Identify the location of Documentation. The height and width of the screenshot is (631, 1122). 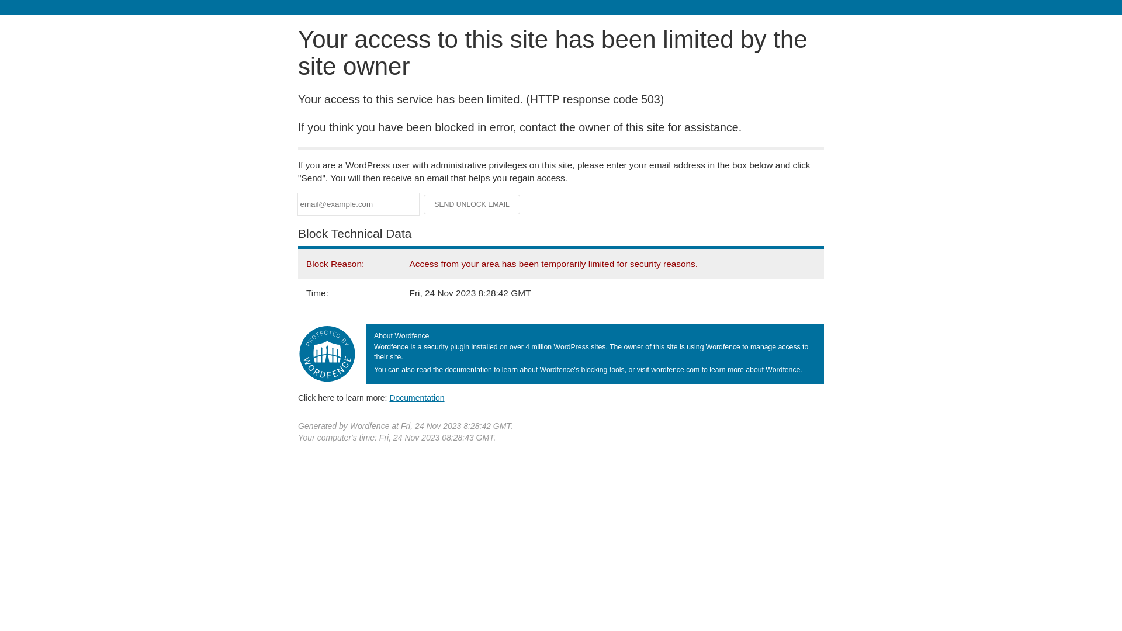
(417, 398).